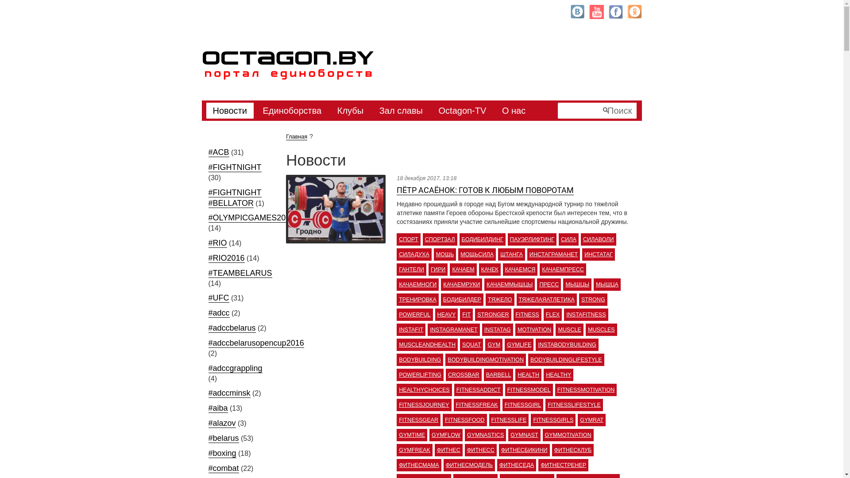 Image resolution: width=850 pixels, height=478 pixels. I want to click on CROSSBAR, so click(464, 375).